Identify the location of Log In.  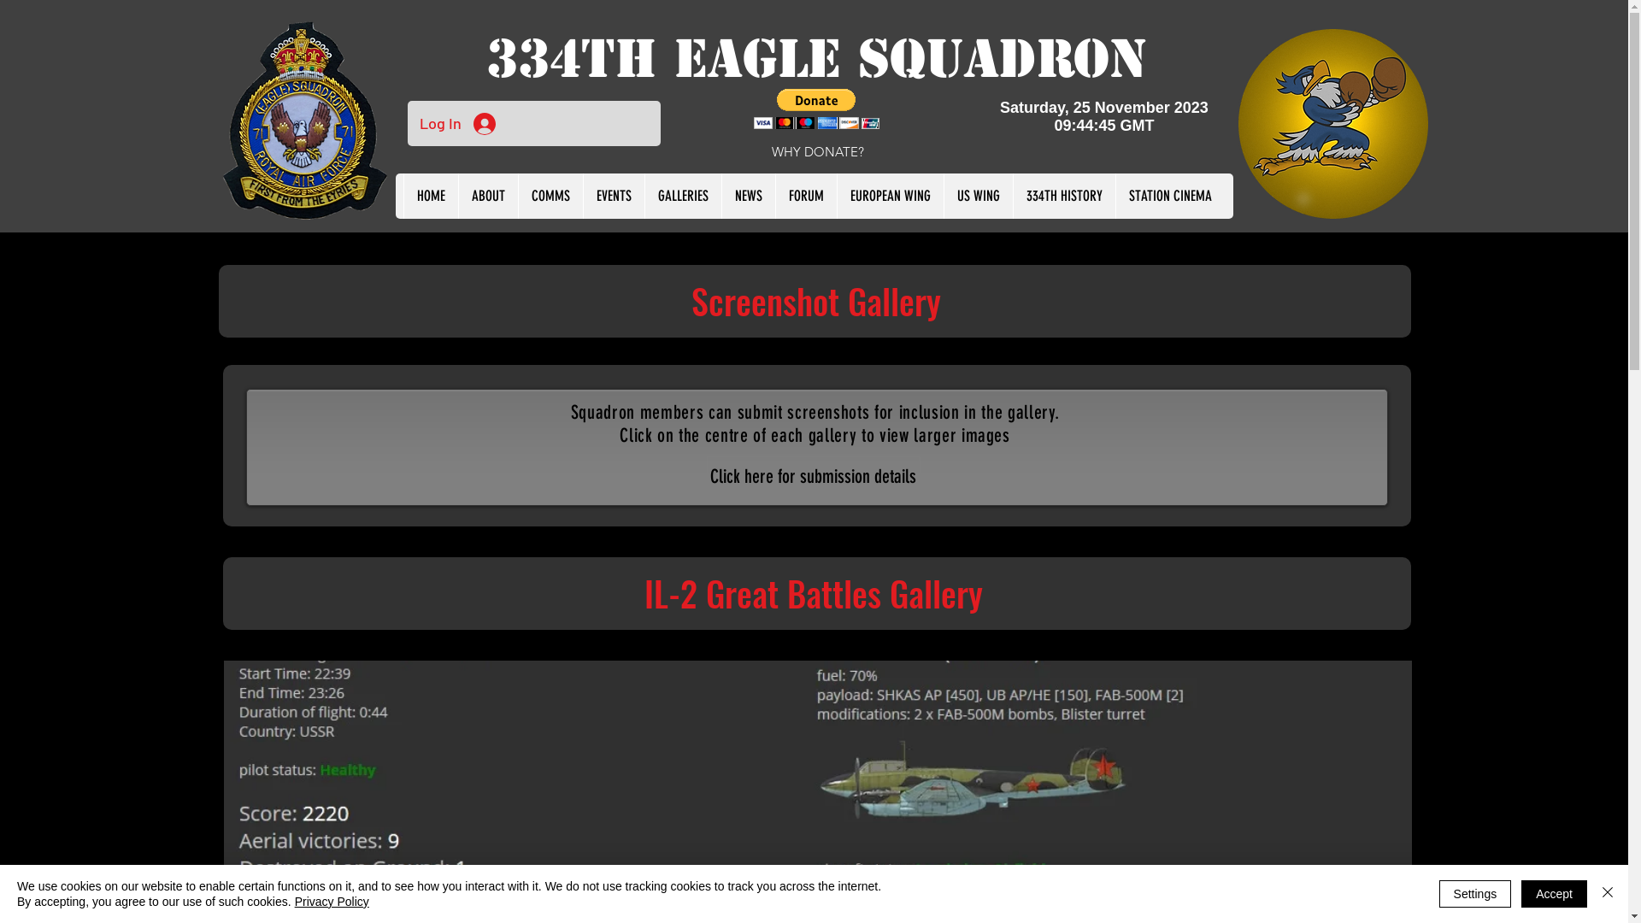
(456, 124).